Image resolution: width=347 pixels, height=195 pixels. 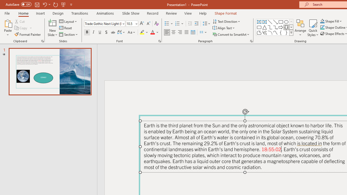 I want to click on Bullets, so click(x=169, y=24).